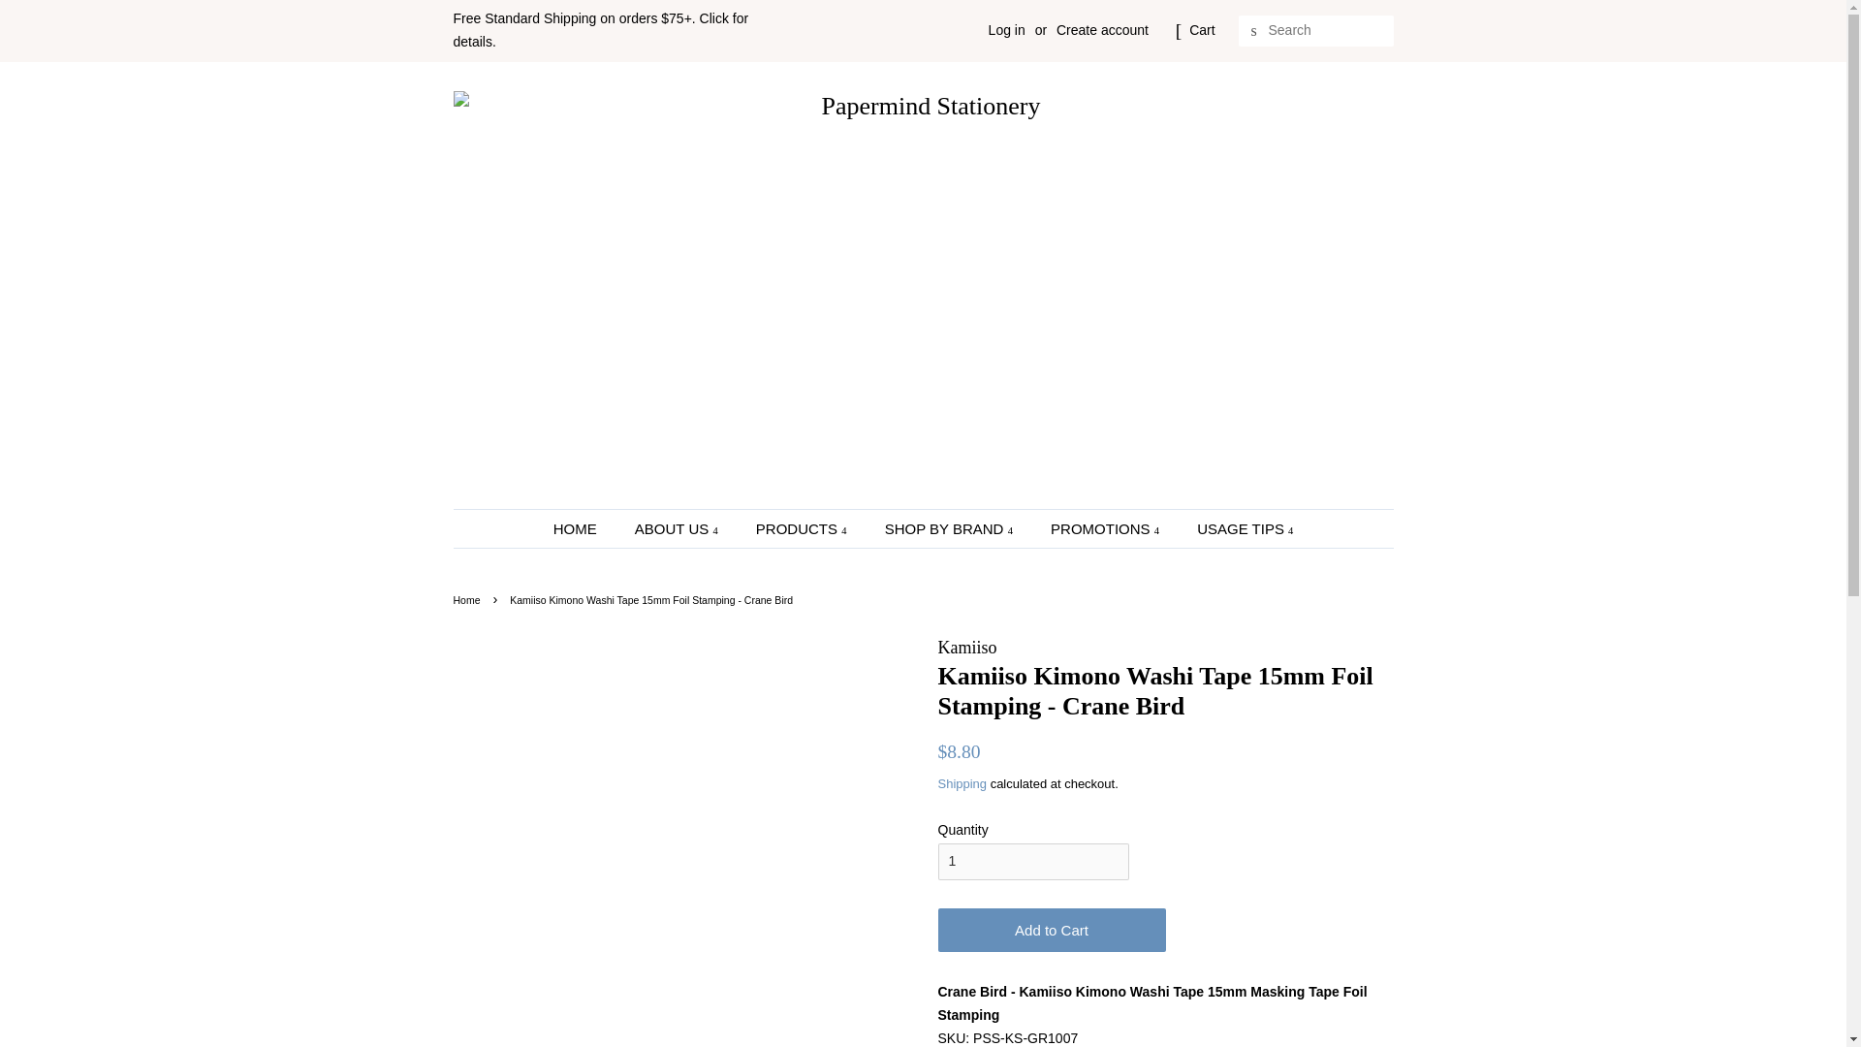 The image size is (1861, 1047). I want to click on Create account, so click(1102, 29).